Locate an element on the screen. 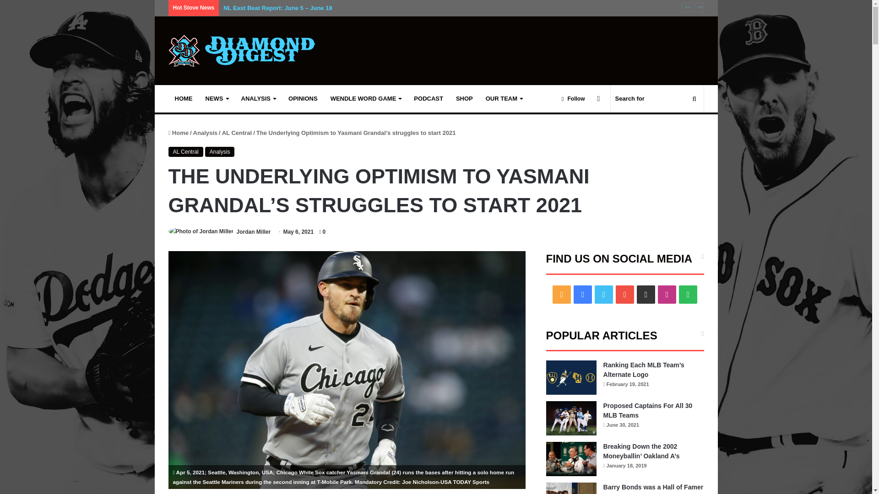 The width and height of the screenshot is (879, 494). ANALYSIS is located at coordinates (258, 99).